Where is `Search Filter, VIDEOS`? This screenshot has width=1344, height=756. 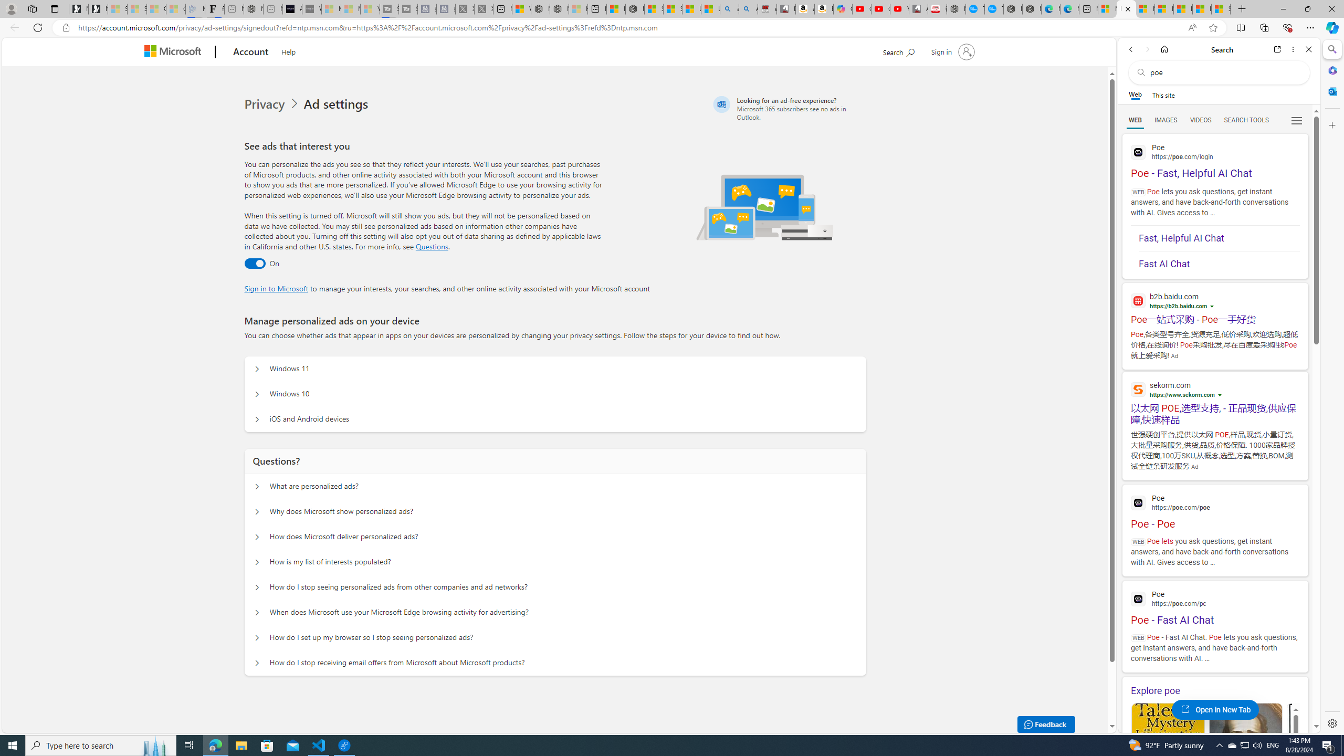
Search Filter, VIDEOS is located at coordinates (1201, 120).